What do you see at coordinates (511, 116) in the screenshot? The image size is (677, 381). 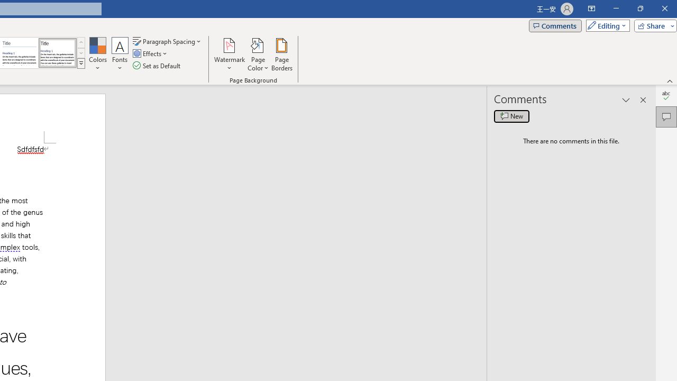 I see `New comment` at bounding box center [511, 116].